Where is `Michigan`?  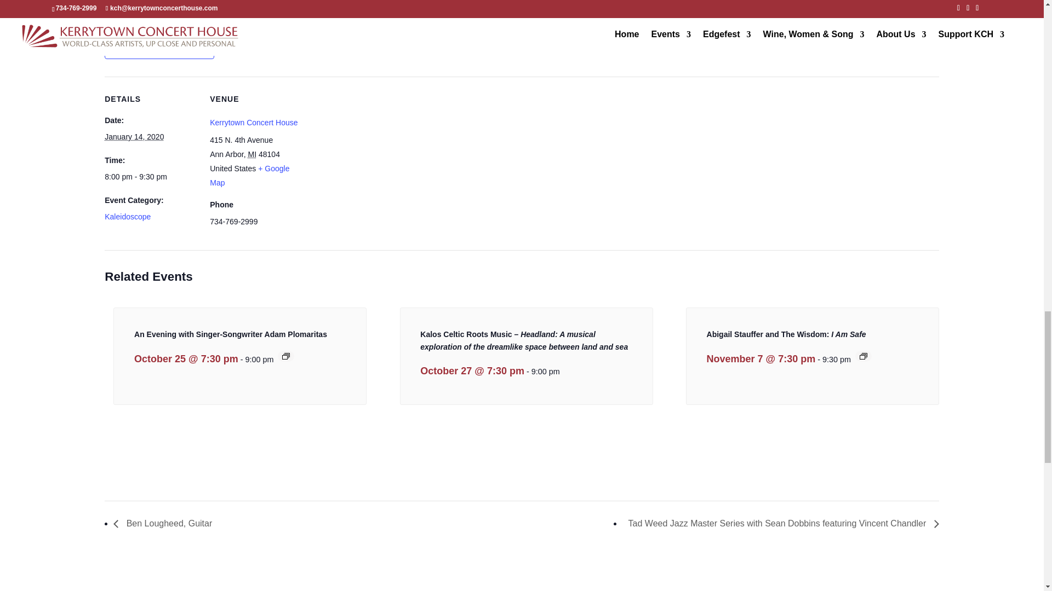 Michigan is located at coordinates (252, 154).